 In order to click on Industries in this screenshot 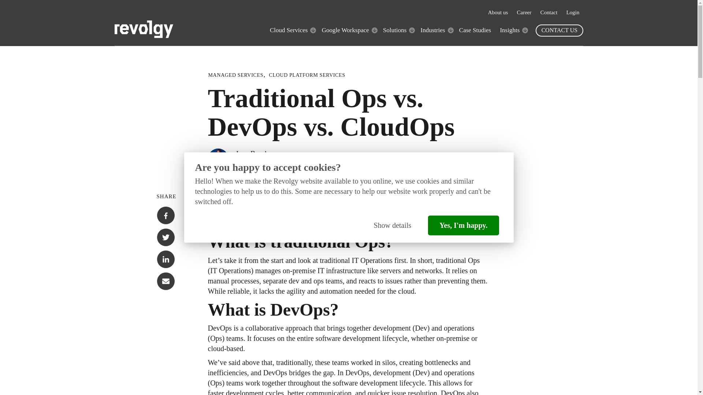, I will do `click(433, 30)`.